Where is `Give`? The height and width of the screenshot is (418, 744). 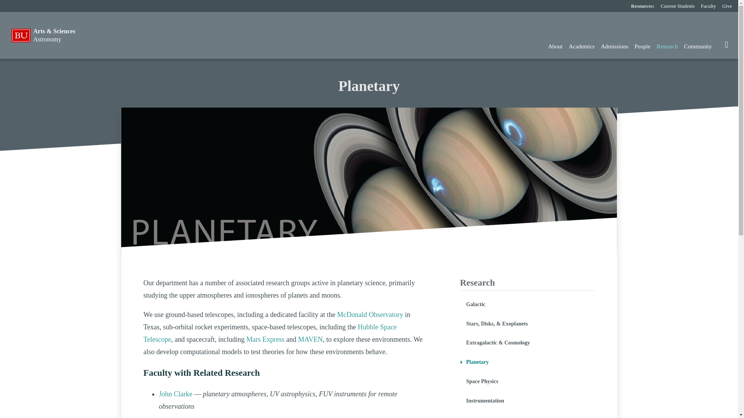
Give is located at coordinates (727, 6).